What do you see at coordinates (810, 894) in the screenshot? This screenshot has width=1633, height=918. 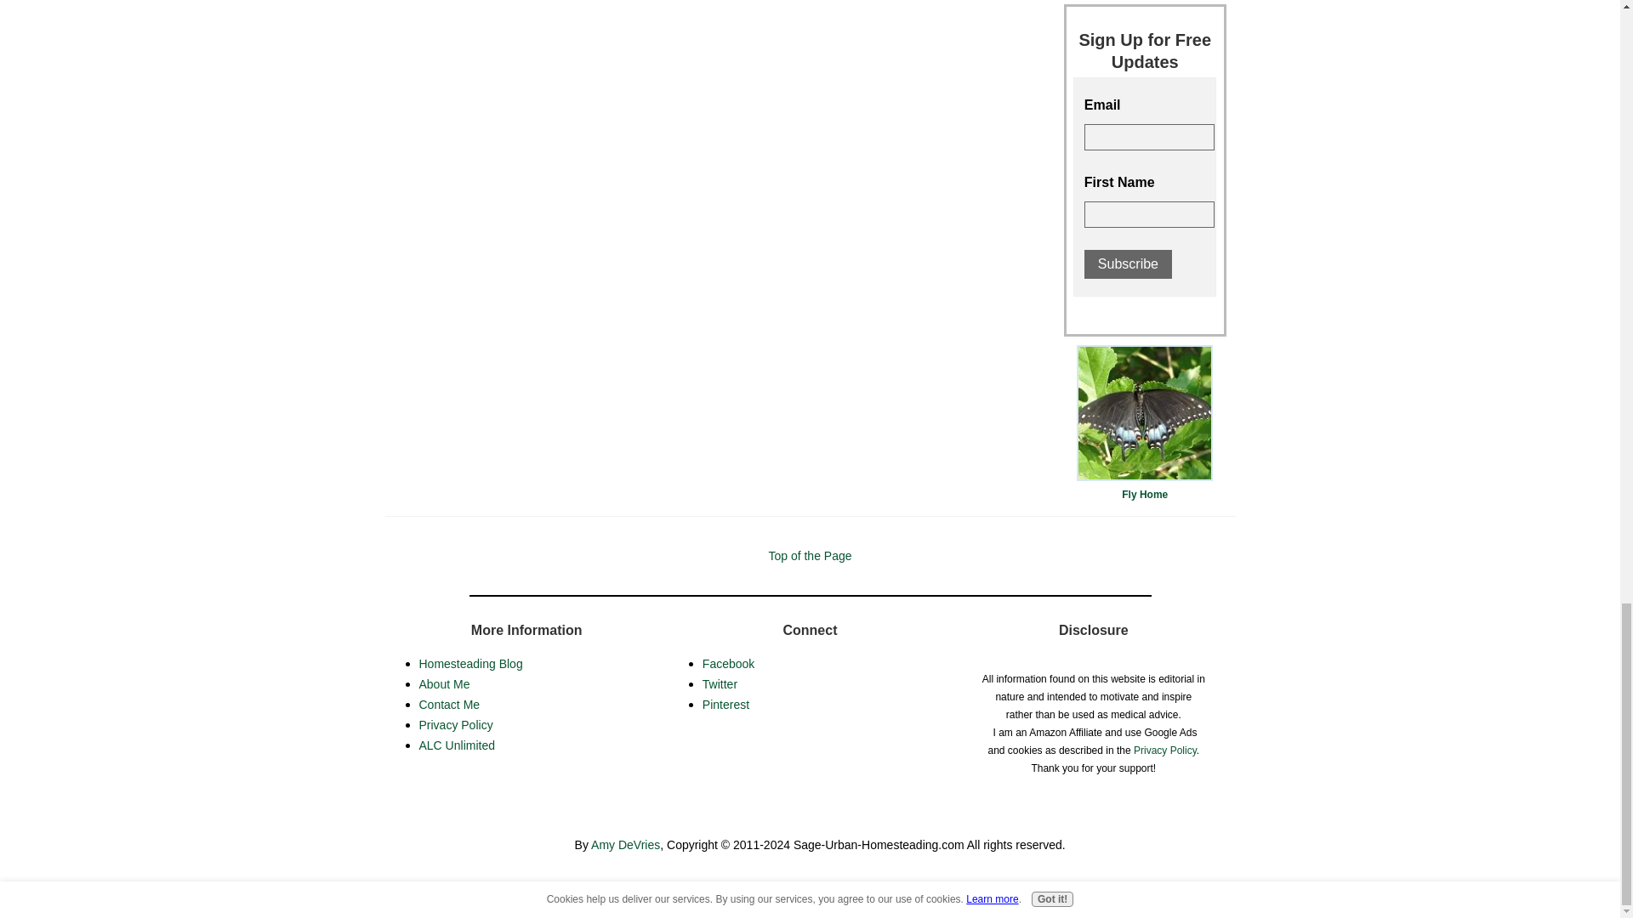 I see `I've used this company for over 10 years, highly recommend!` at bounding box center [810, 894].